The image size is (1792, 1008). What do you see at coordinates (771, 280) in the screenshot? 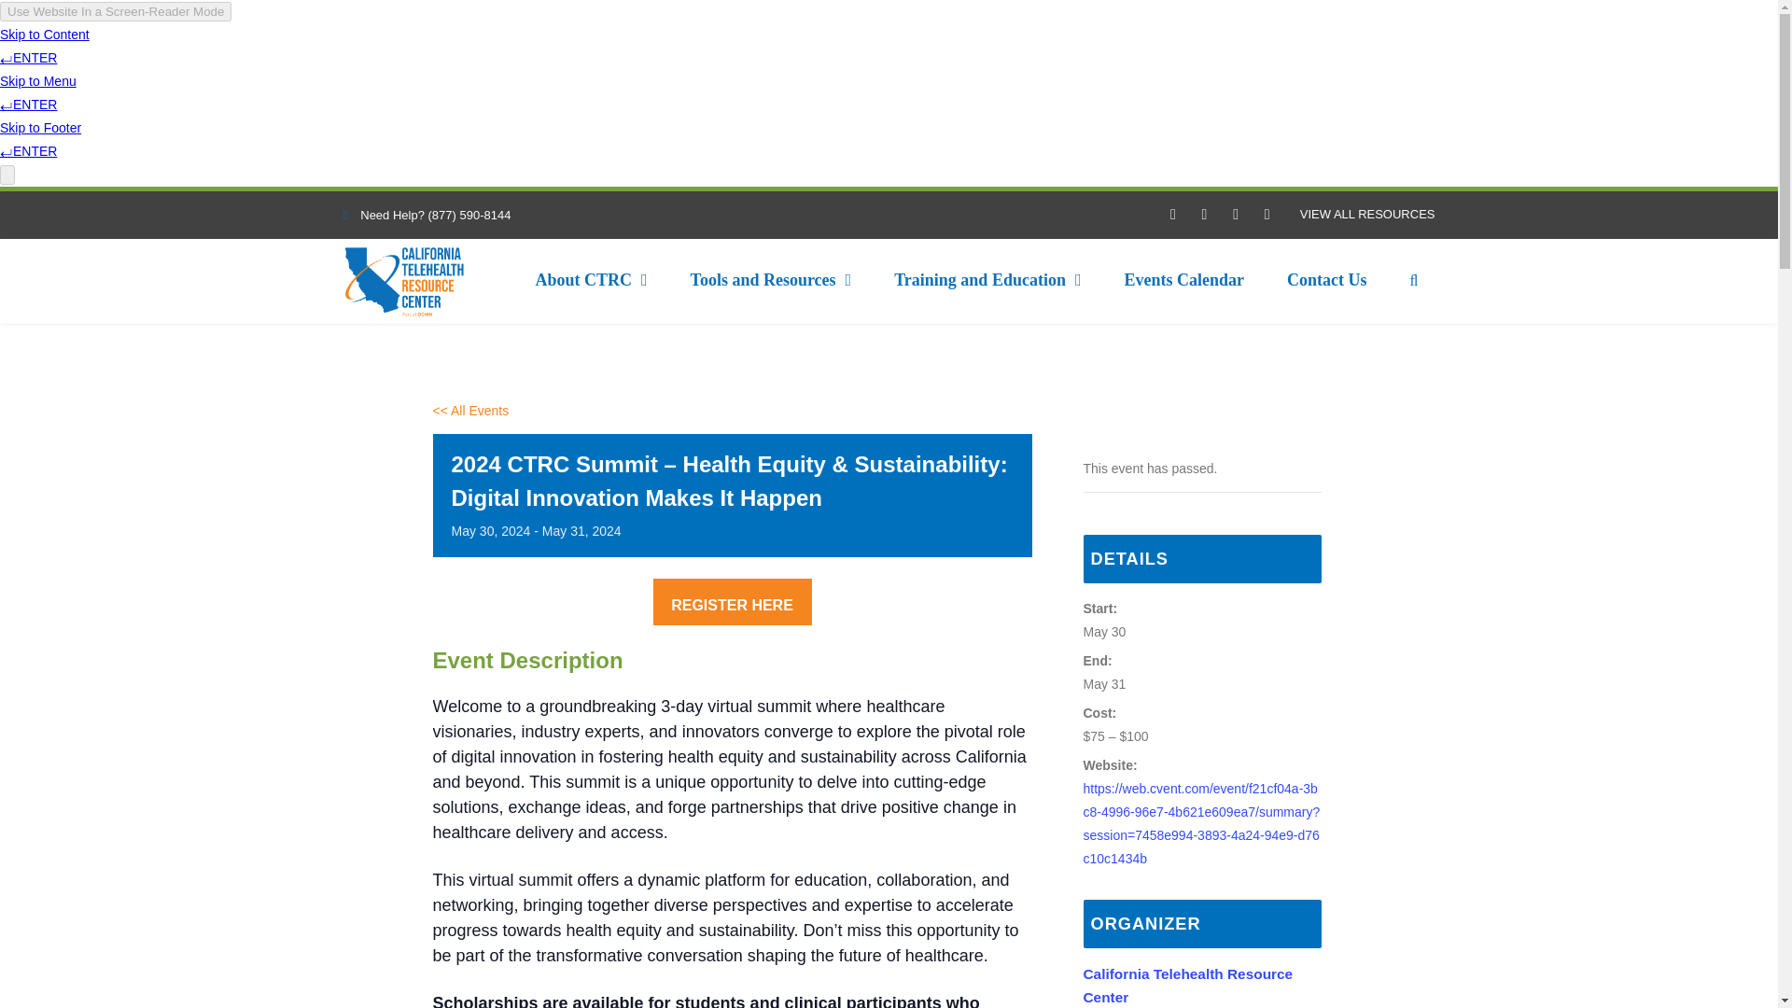
I see `Tools and Resources` at bounding box center [771, 280].